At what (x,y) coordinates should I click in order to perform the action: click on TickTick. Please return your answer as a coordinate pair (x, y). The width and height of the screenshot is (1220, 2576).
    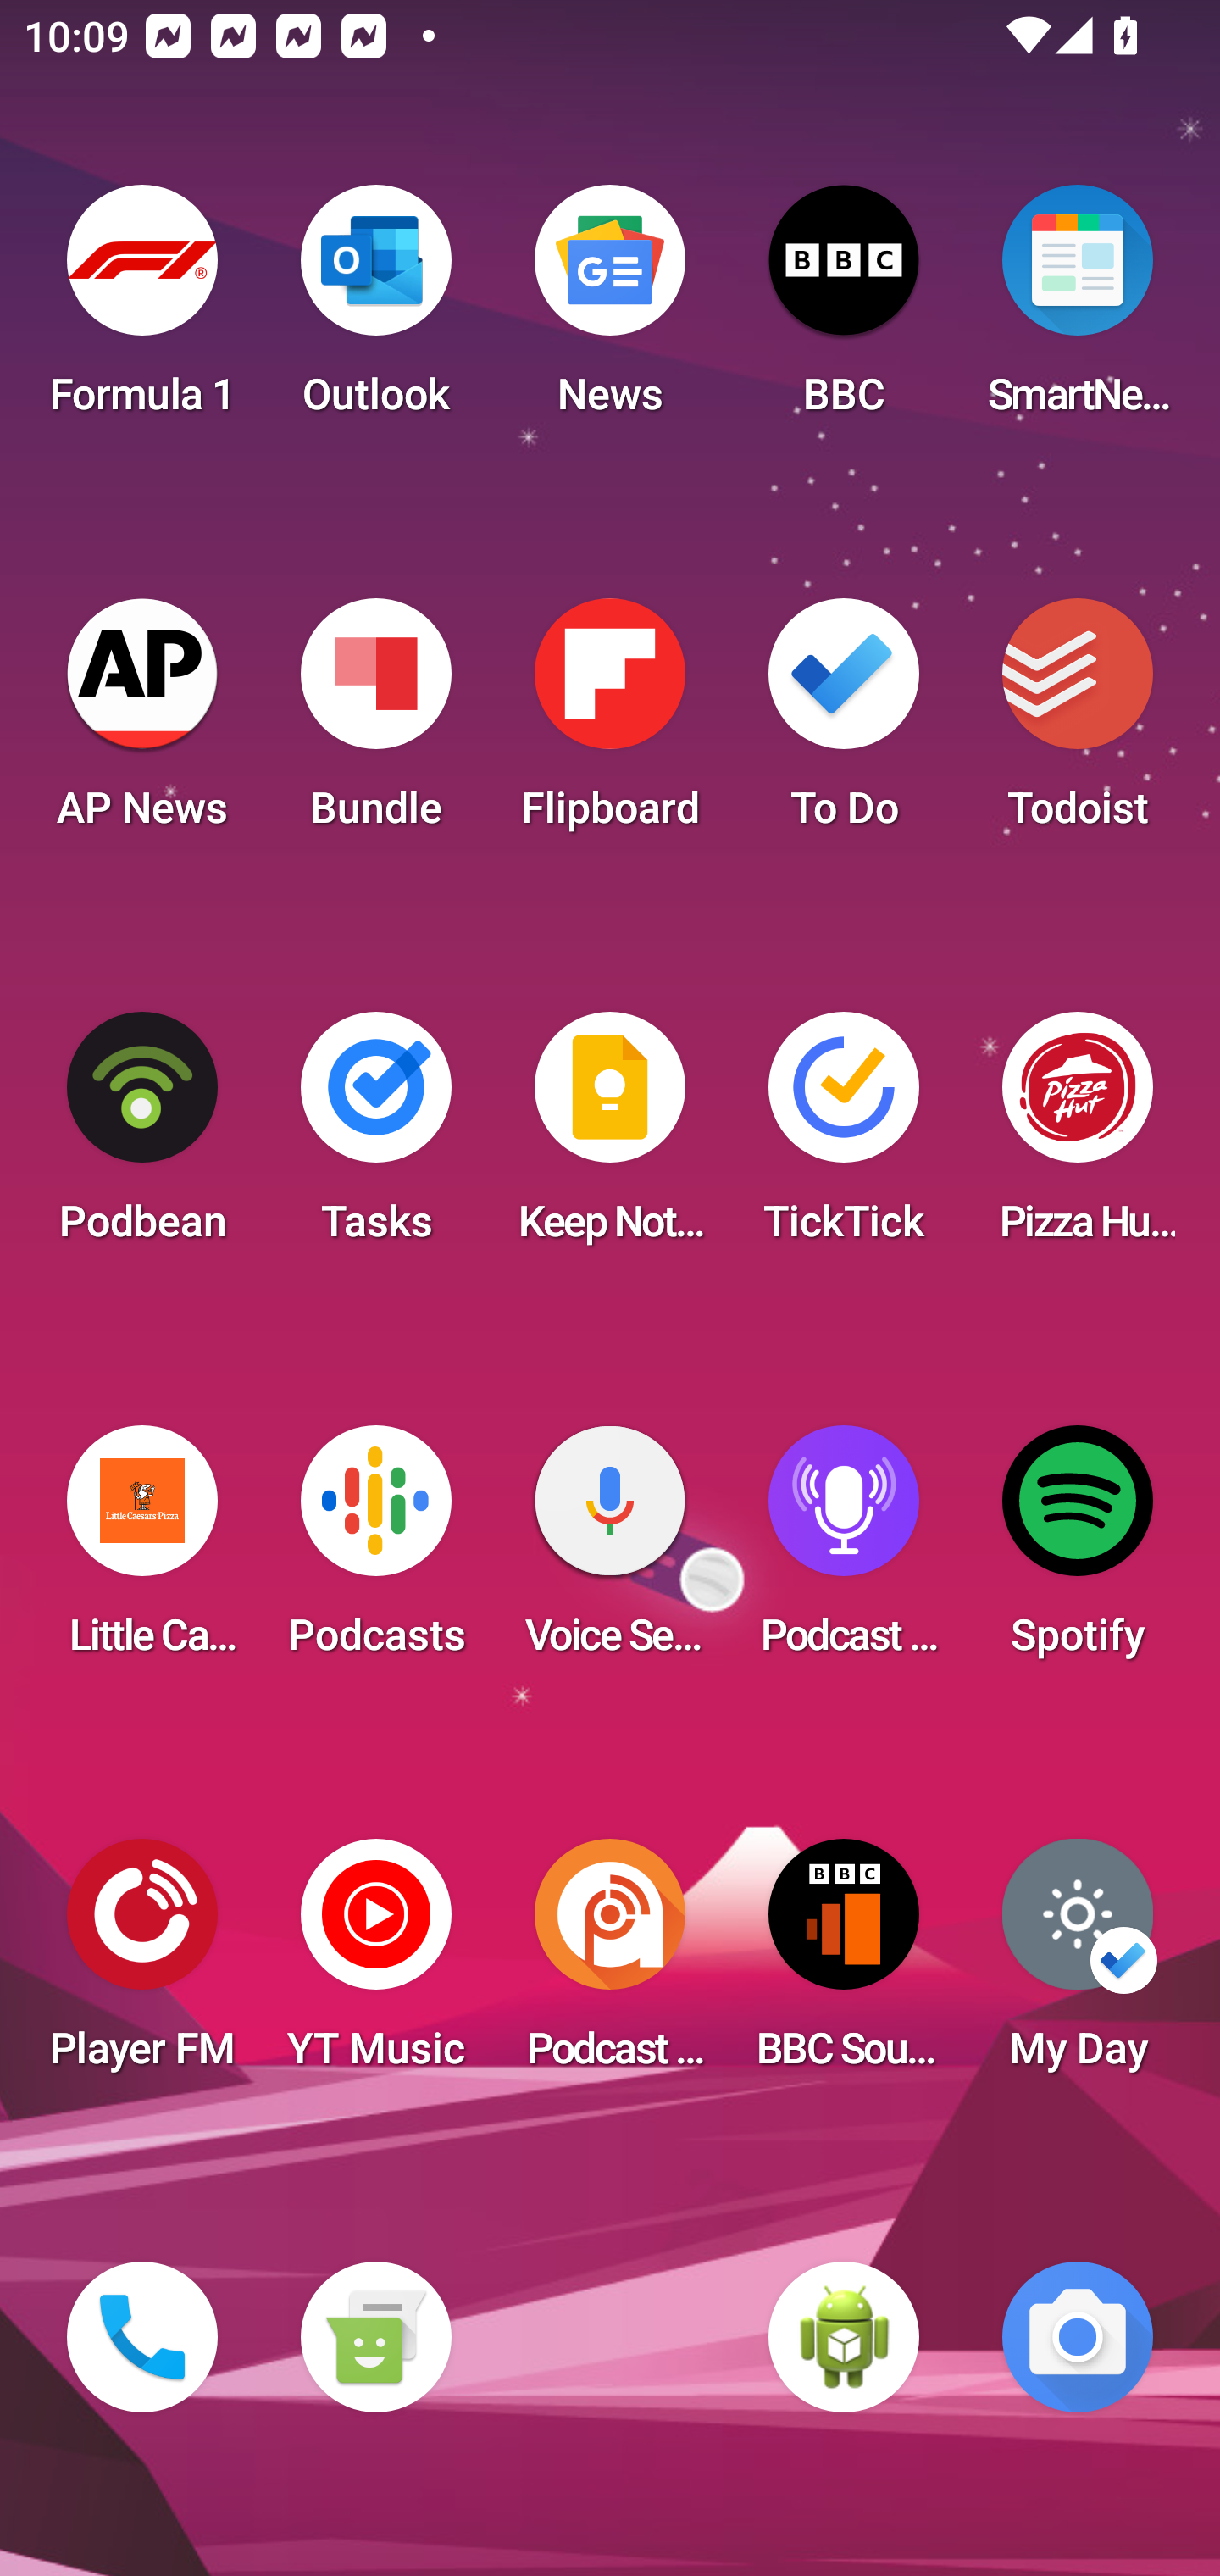
    Looking at the image, I should click on (844, 1137).